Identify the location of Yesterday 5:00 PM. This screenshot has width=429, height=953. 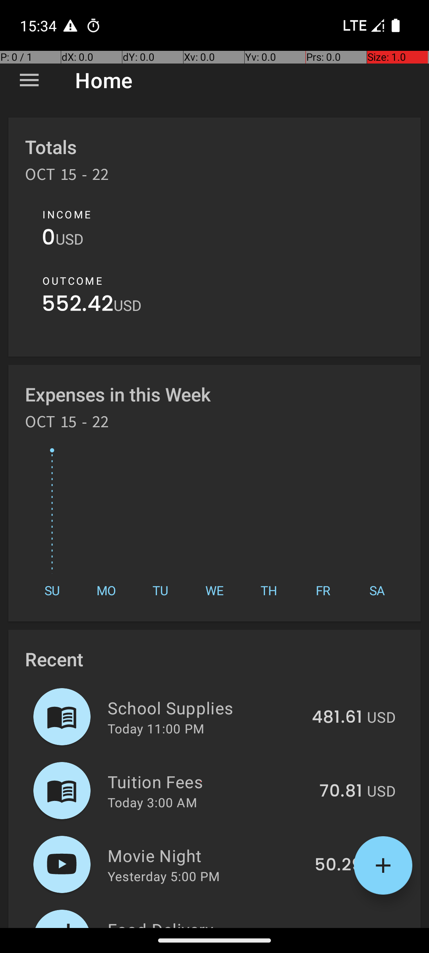
(164, 876).